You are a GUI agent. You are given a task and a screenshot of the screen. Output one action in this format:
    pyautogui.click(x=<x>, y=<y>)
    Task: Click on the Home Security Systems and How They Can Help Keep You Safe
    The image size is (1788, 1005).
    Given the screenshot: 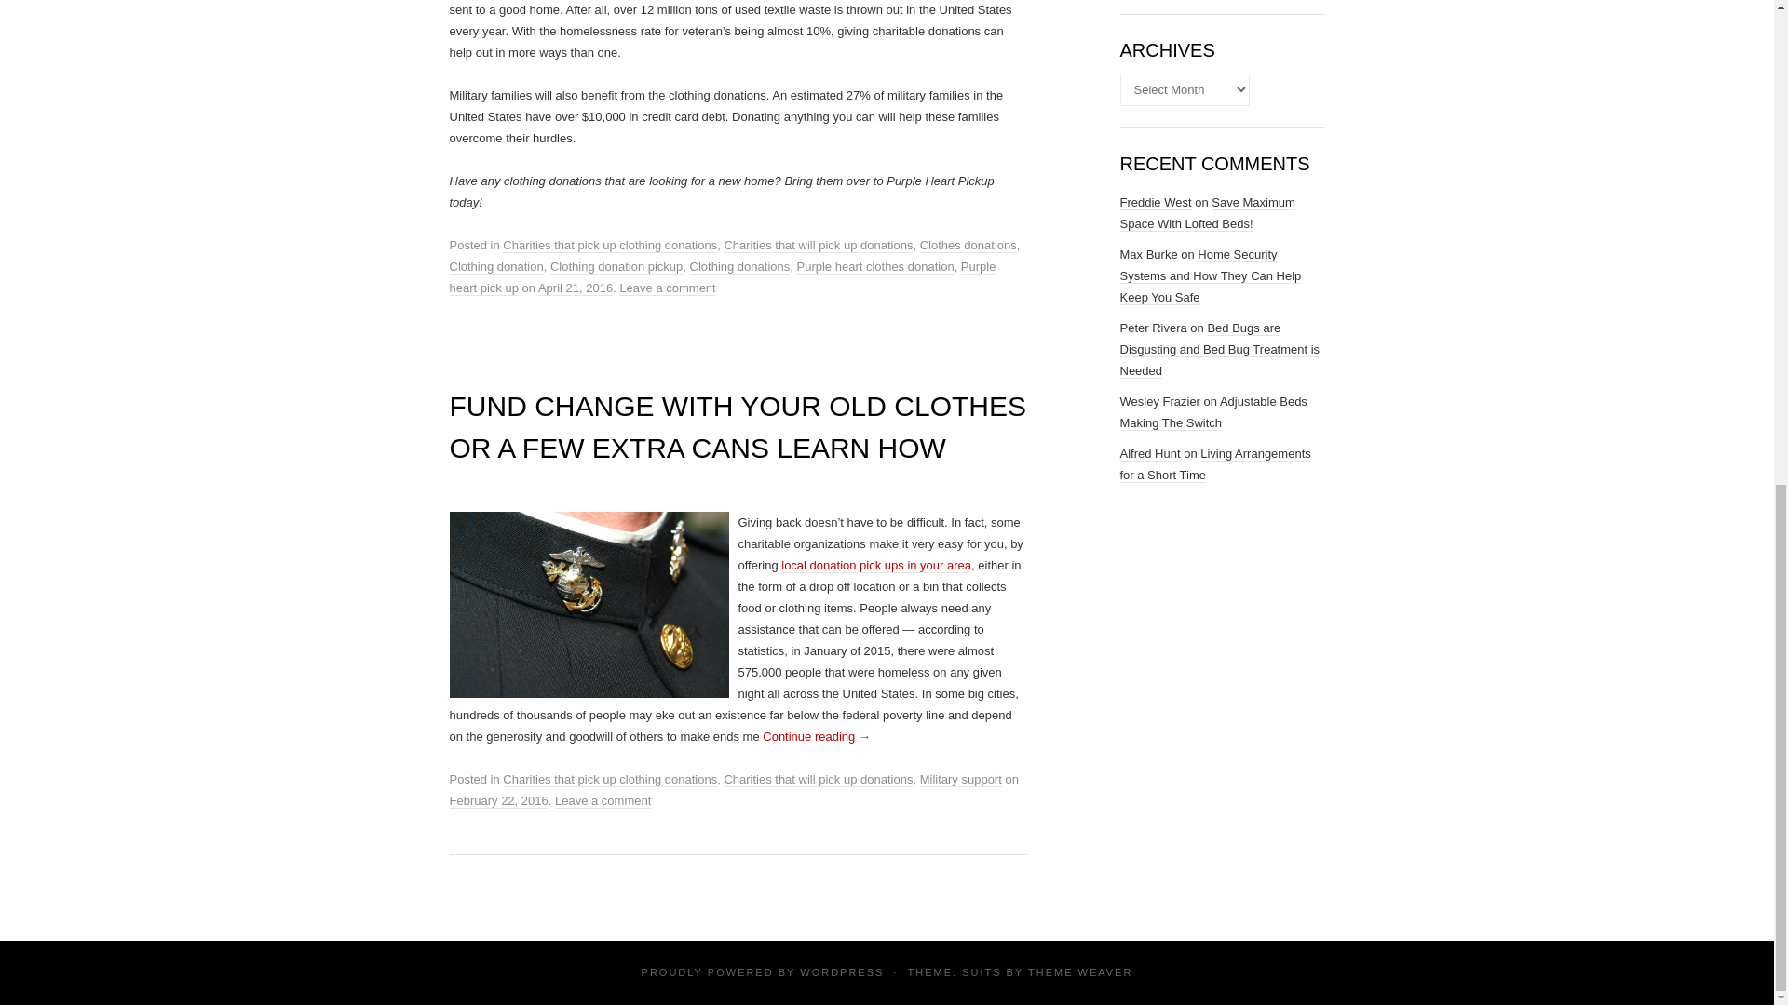 What is the action you would take?
    pyautogui.click(x=1210, y=275)
    